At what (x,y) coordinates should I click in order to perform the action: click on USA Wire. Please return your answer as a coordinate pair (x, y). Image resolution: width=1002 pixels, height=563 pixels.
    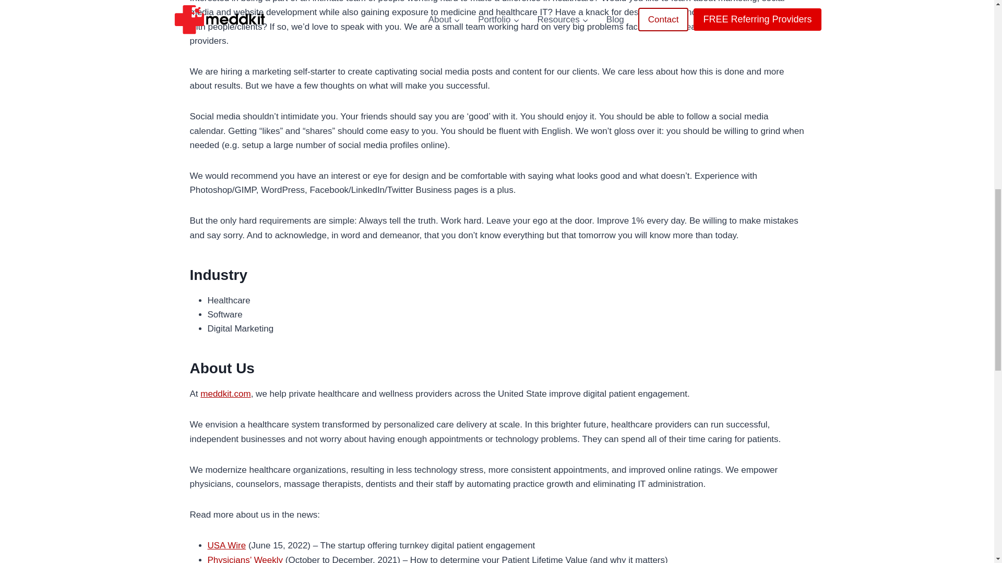
    Looking at the image, I should click on (226, 545).